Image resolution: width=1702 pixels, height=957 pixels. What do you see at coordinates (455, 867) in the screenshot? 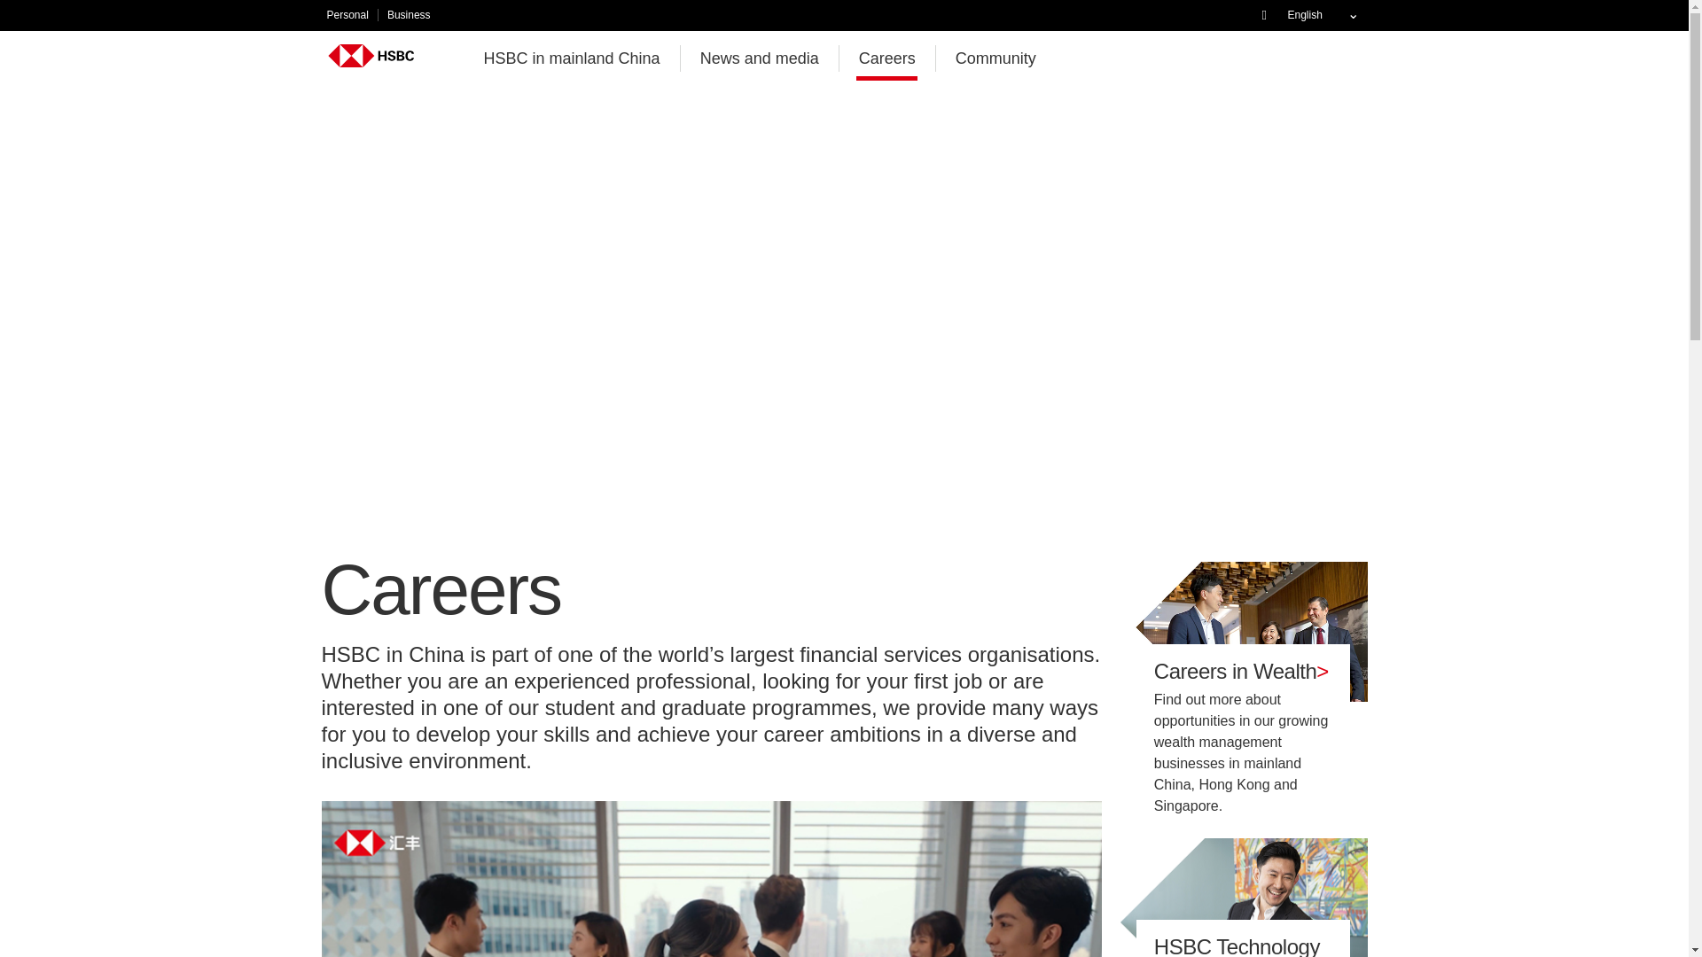
I see `Play Video` at bounding box center [455, 867].